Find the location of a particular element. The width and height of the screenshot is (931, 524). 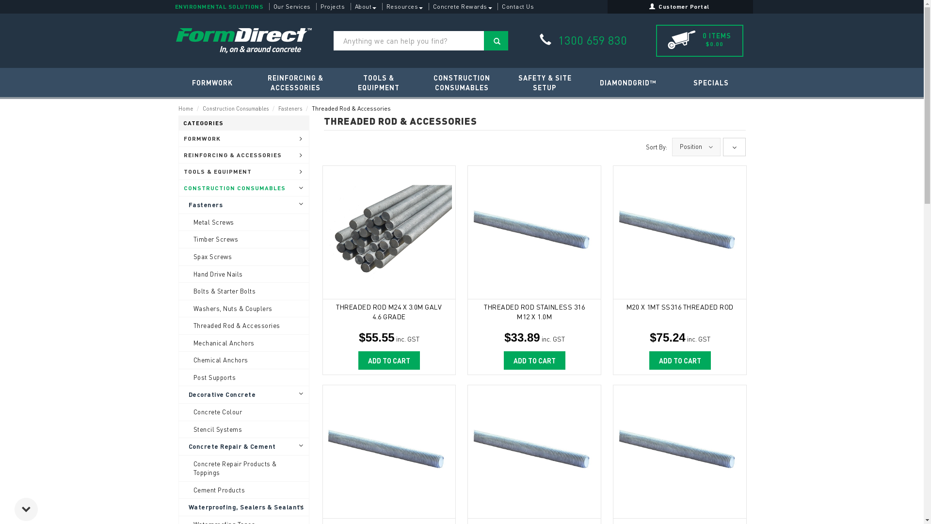

M20 X 1MT SS316 THREADED ROD is located at coordinates (680, 311).